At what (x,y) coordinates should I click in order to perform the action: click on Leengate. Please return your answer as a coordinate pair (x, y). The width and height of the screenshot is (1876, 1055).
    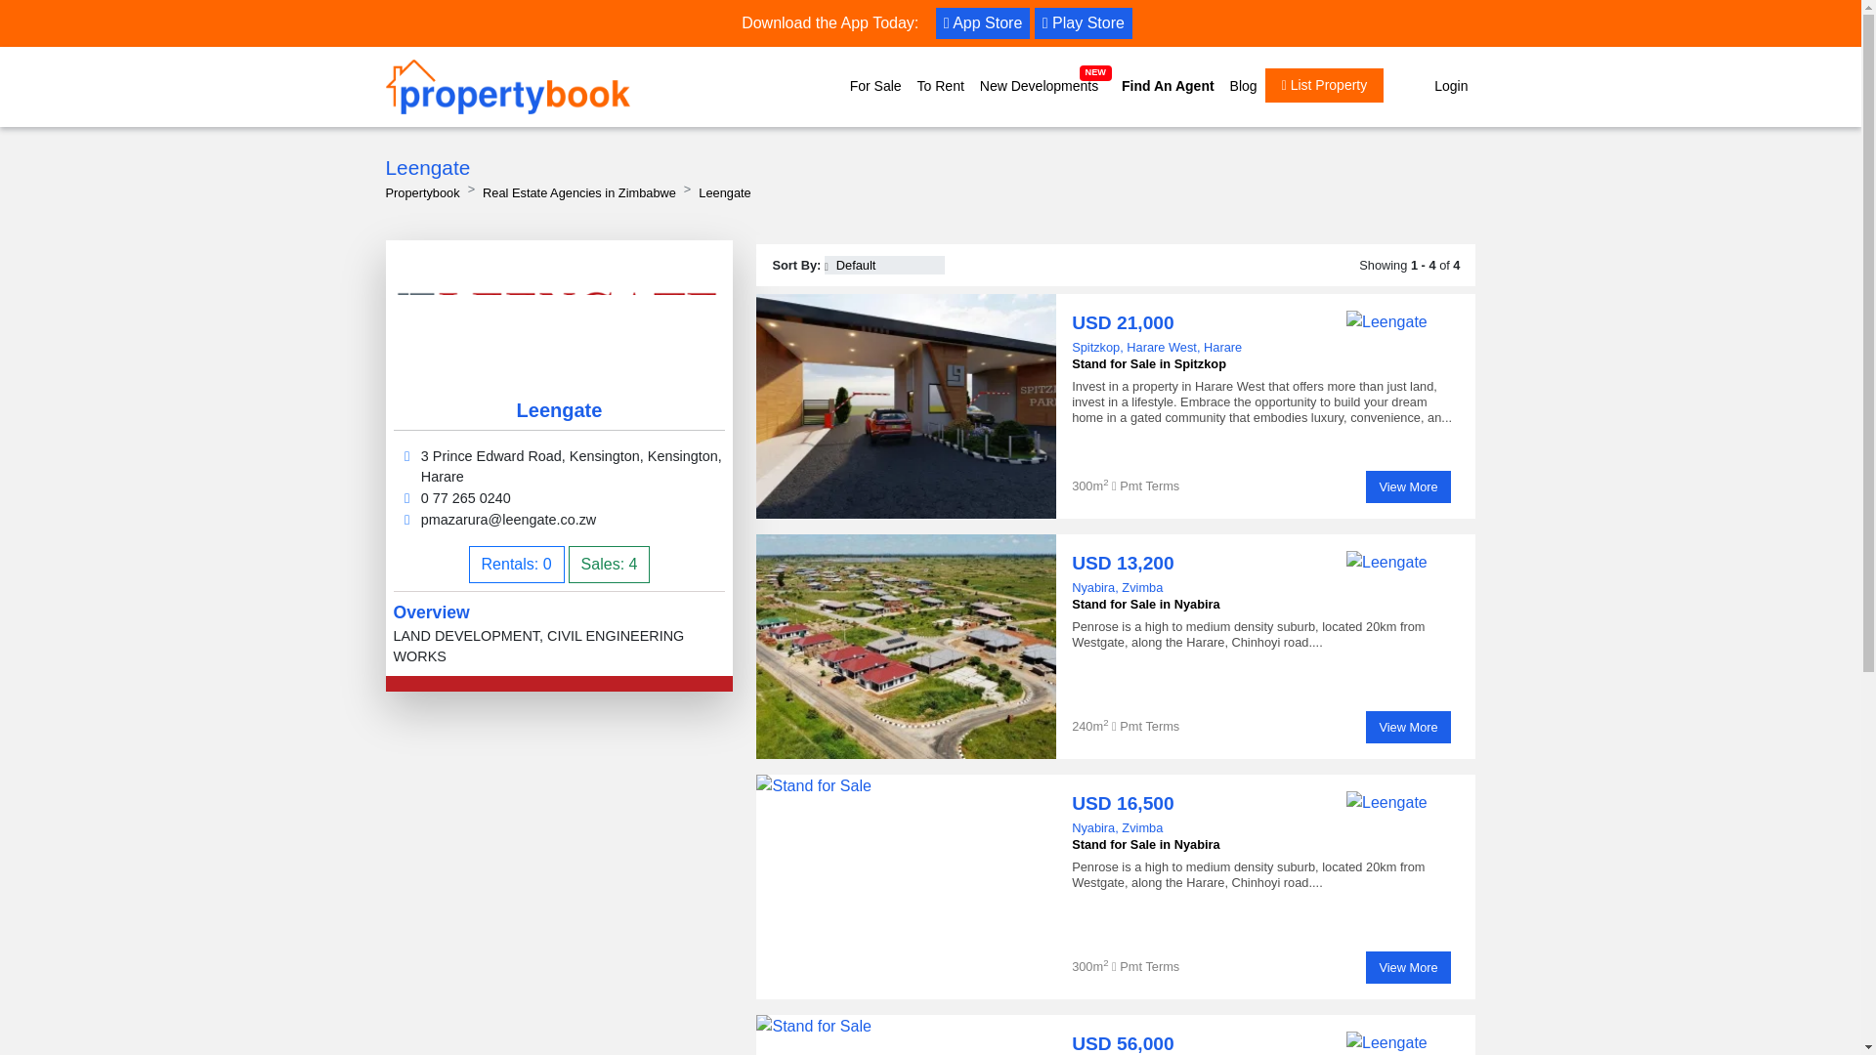
    Looking at the image, I should click on (1387, 562).